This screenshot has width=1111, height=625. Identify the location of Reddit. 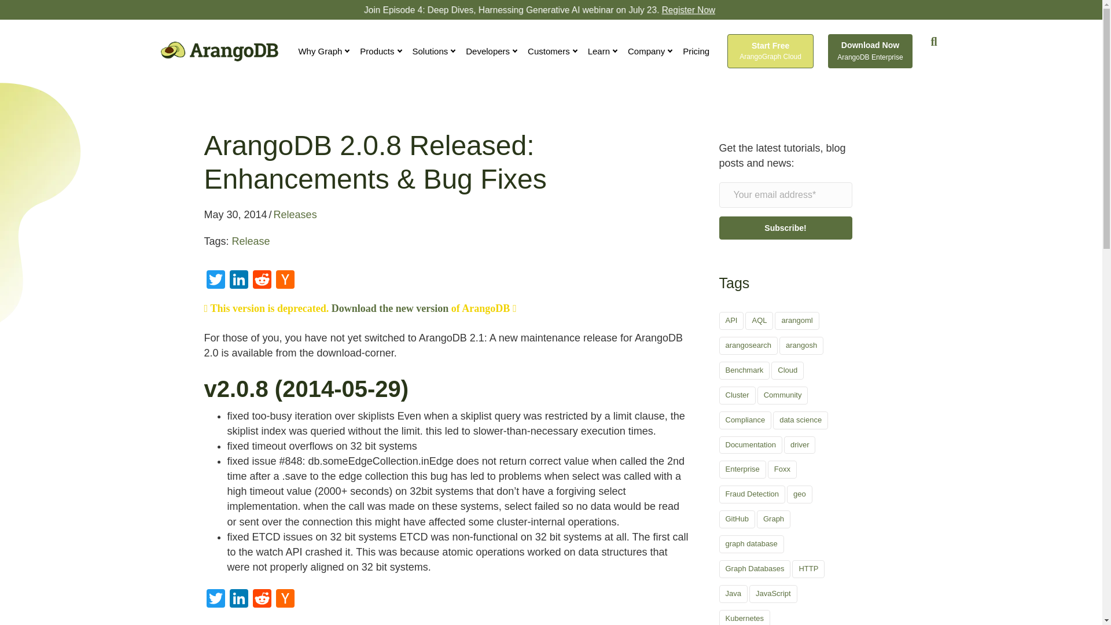
(262, 600).